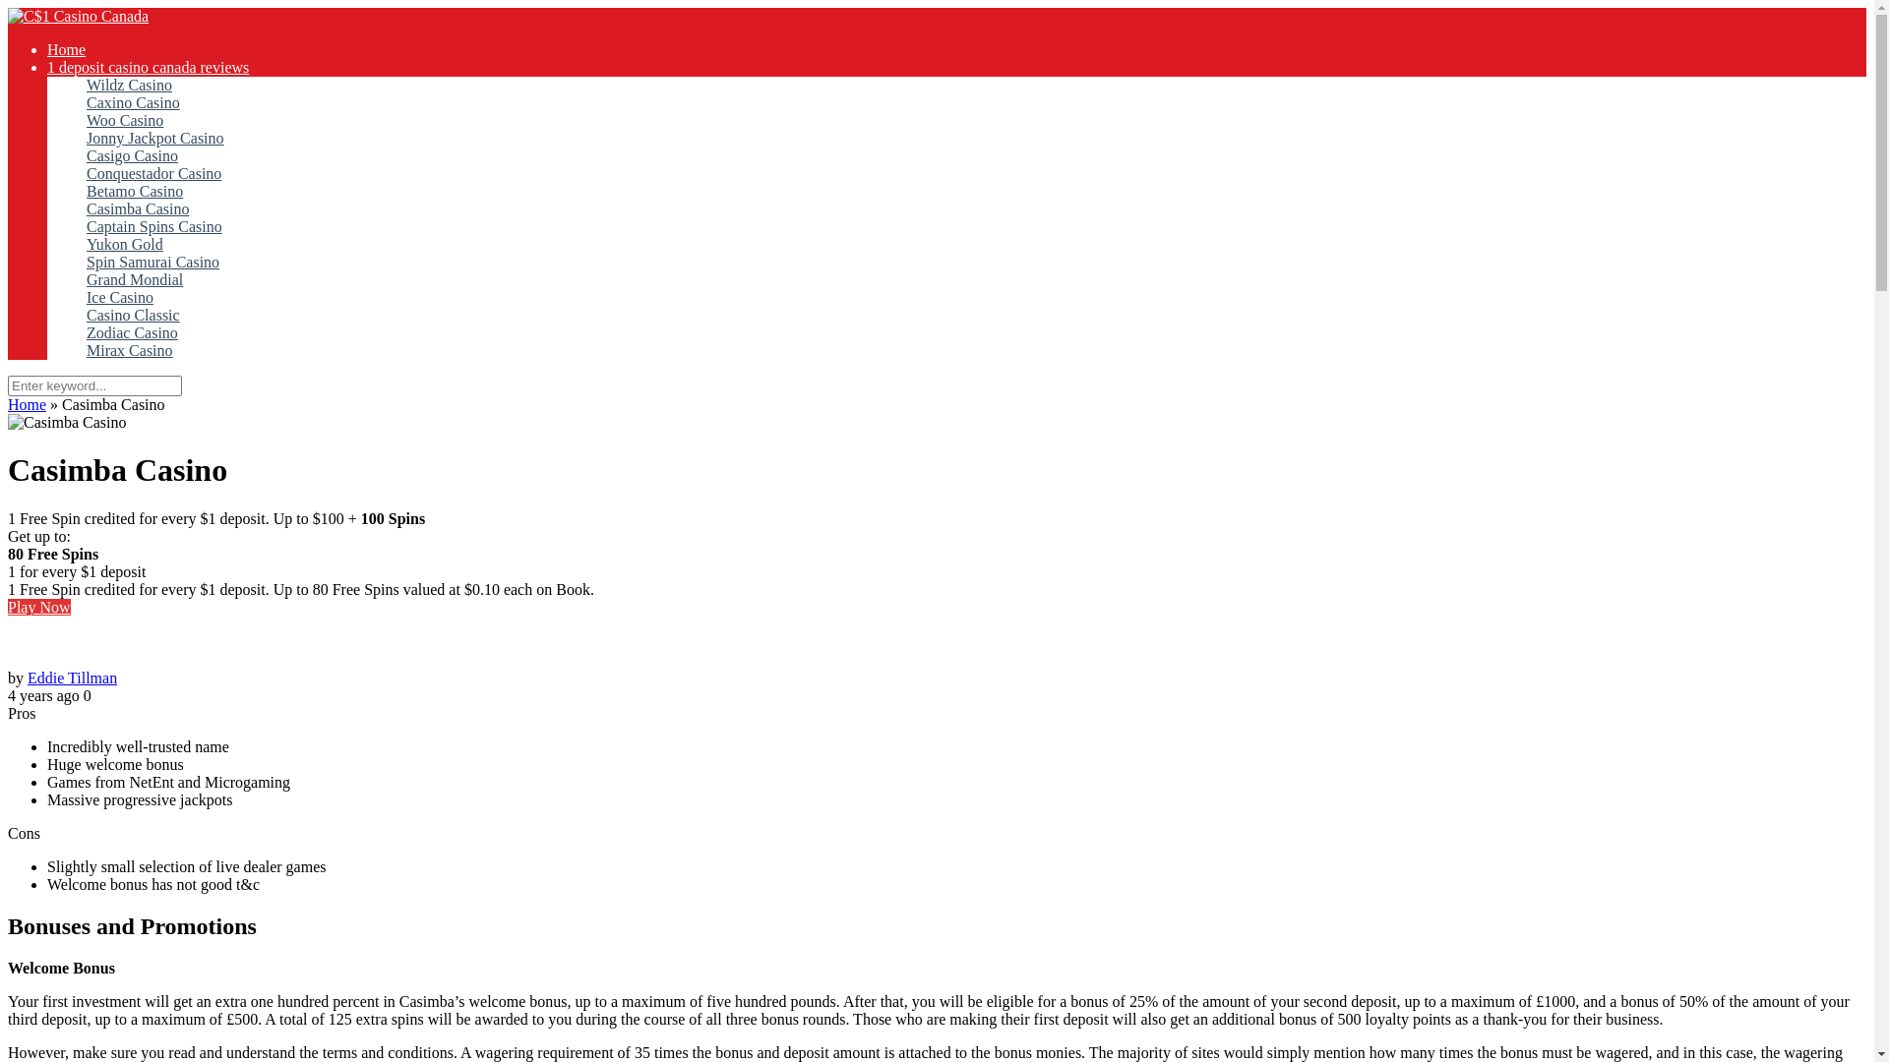 The height and width of the screenshot is (1062, 1889). Describe the element at coordinates (134, 103) in the screenshot. I see `Caxino Casino` at that location.